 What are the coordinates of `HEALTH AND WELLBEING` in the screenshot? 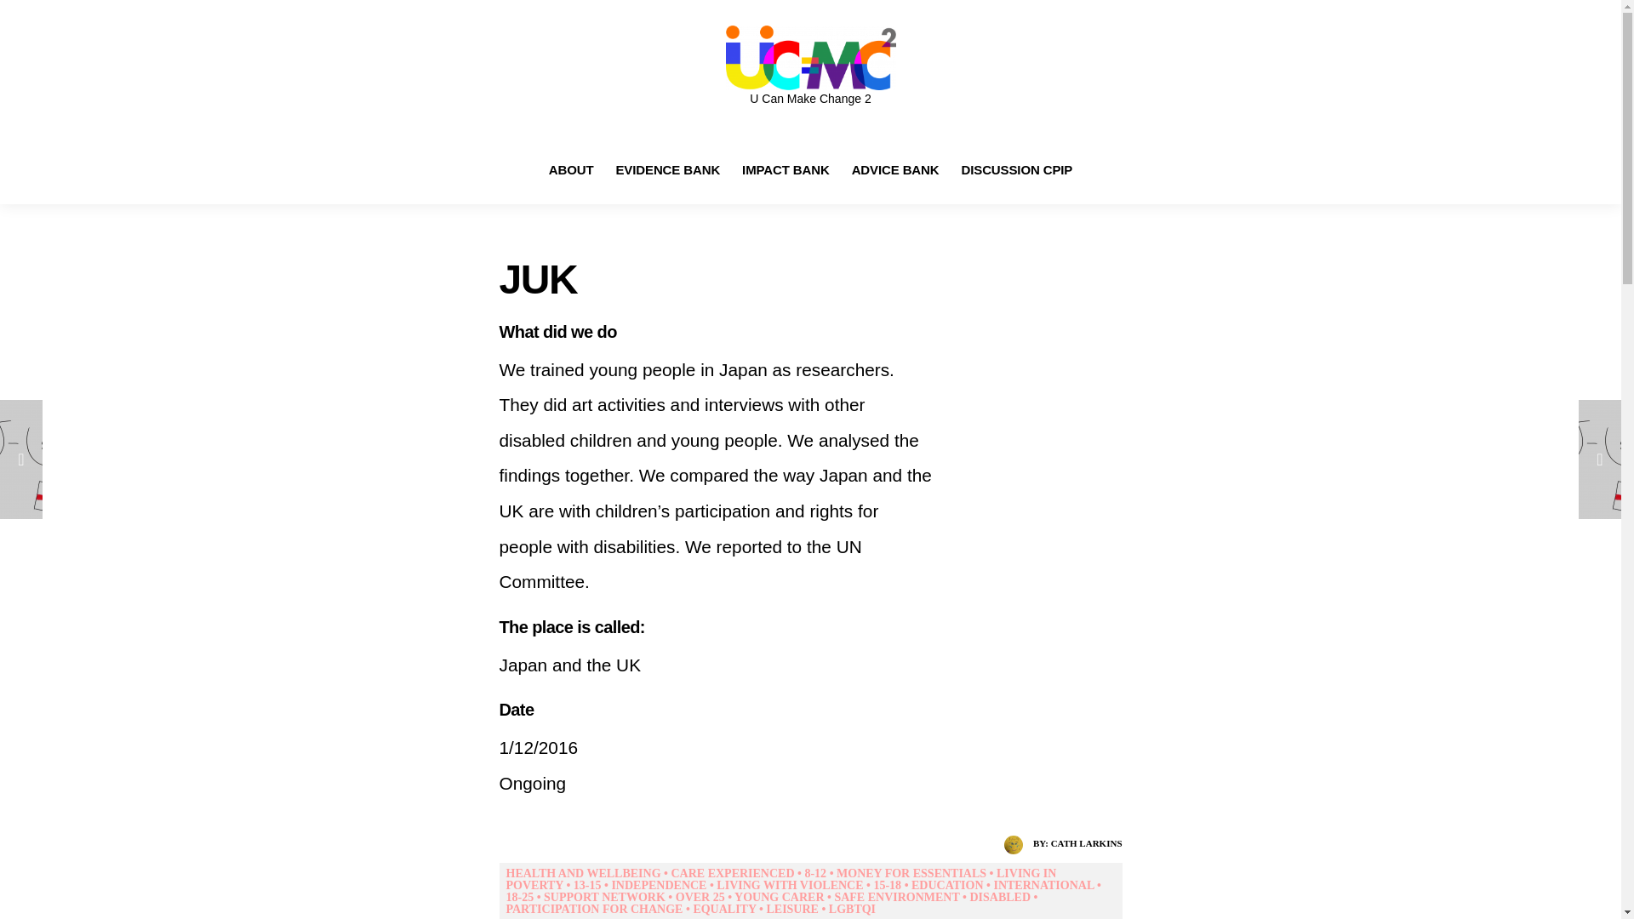 It's located at (582, 873).